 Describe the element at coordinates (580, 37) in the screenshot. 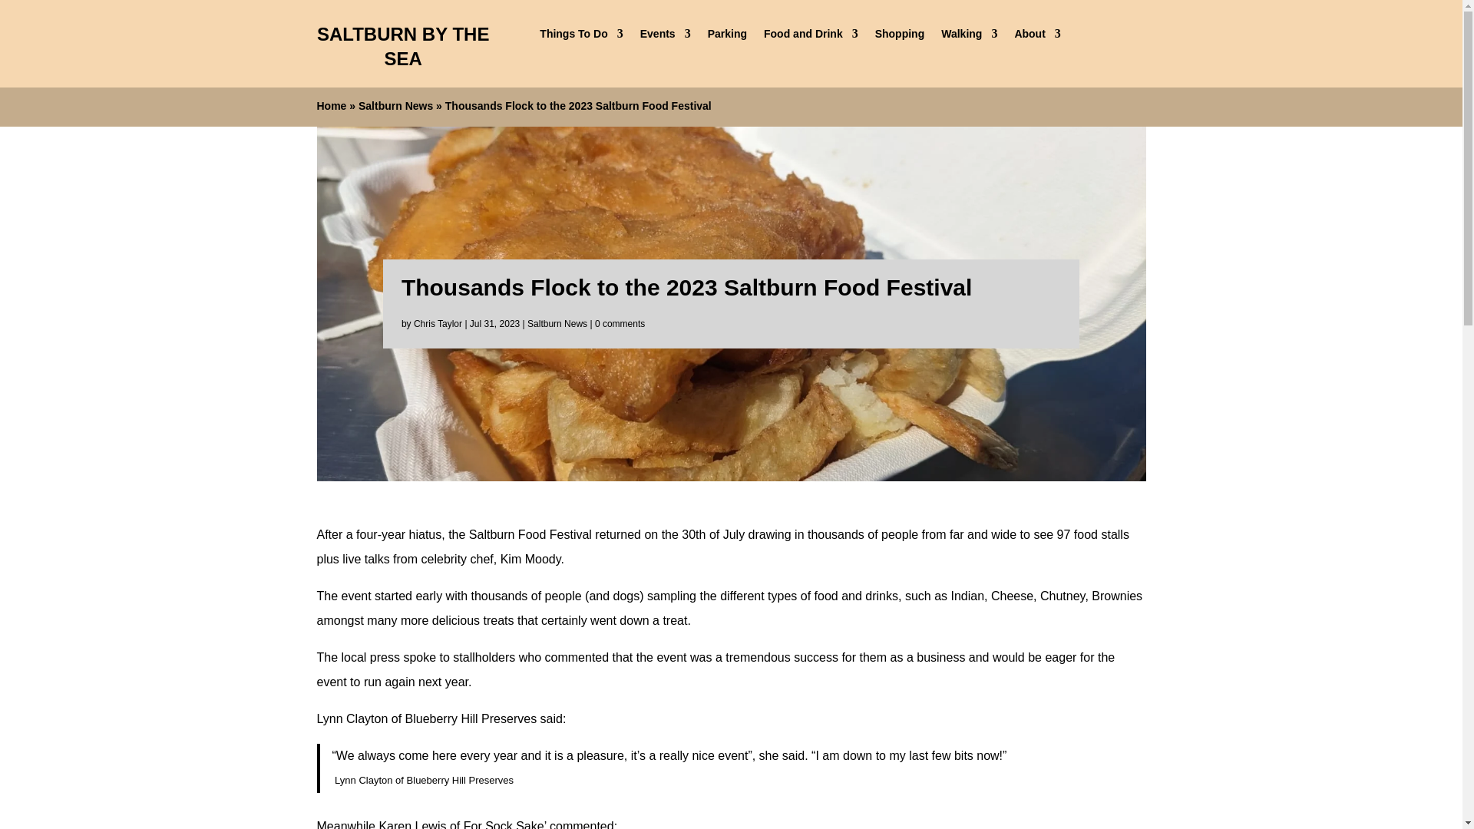

I see `Things To Do` at that location.